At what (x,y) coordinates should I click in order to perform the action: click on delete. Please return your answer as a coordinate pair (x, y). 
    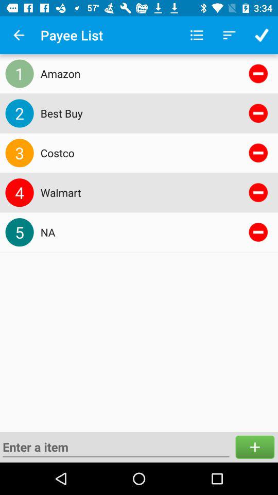
    Looking at the image, I should click on (258, 232).